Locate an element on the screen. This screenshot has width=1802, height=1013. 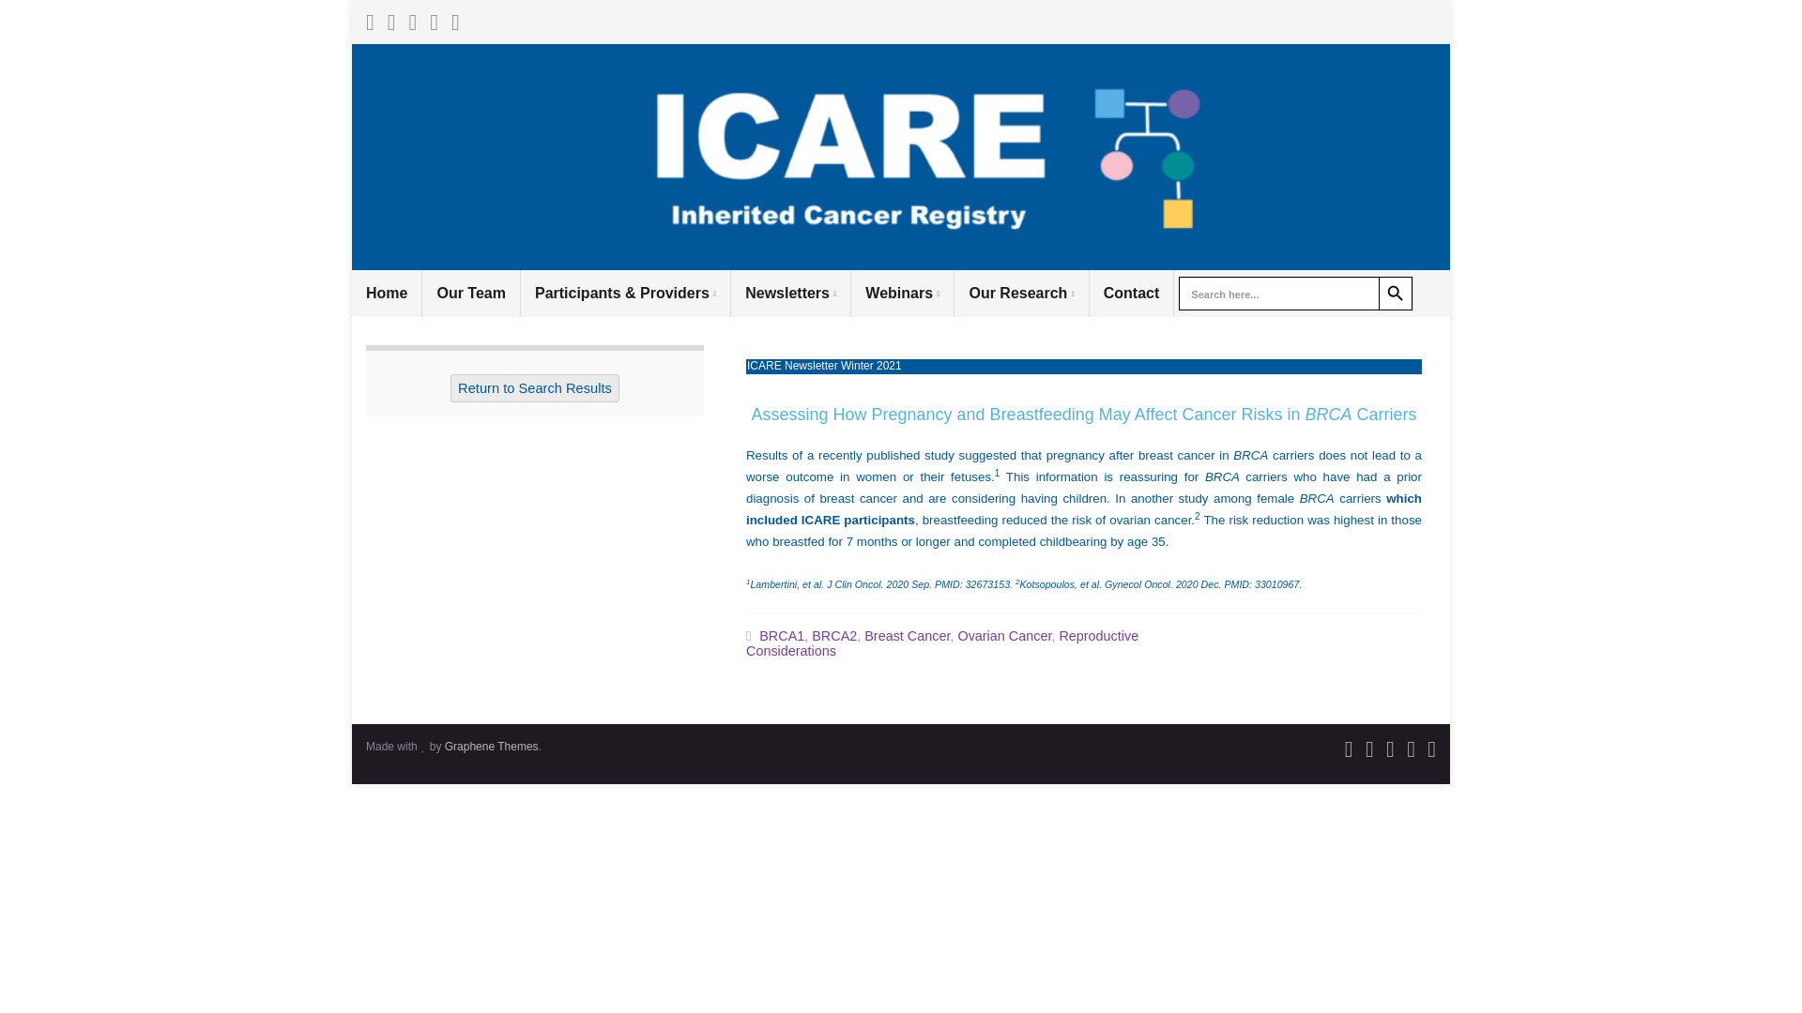
Contact is located at coordinates (1132, 294).